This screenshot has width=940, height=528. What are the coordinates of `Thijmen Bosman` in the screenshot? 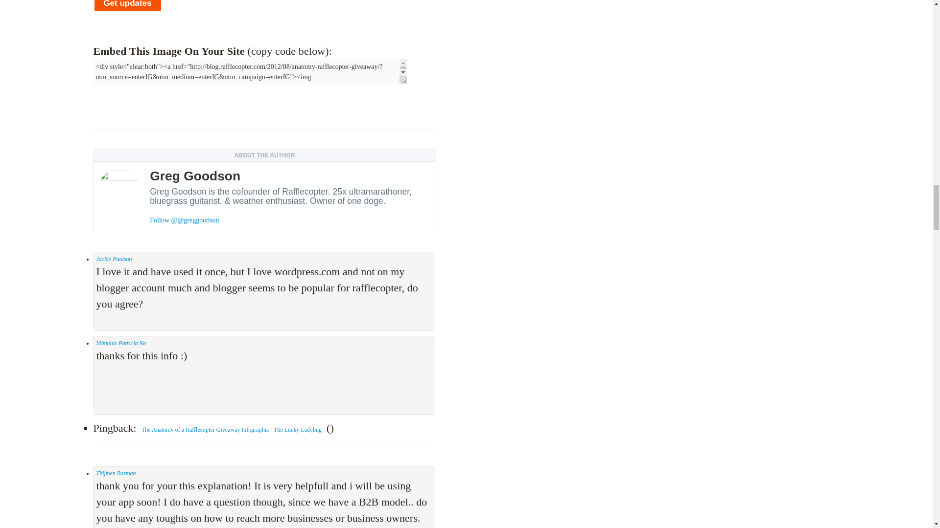 It's located at (116, 473).